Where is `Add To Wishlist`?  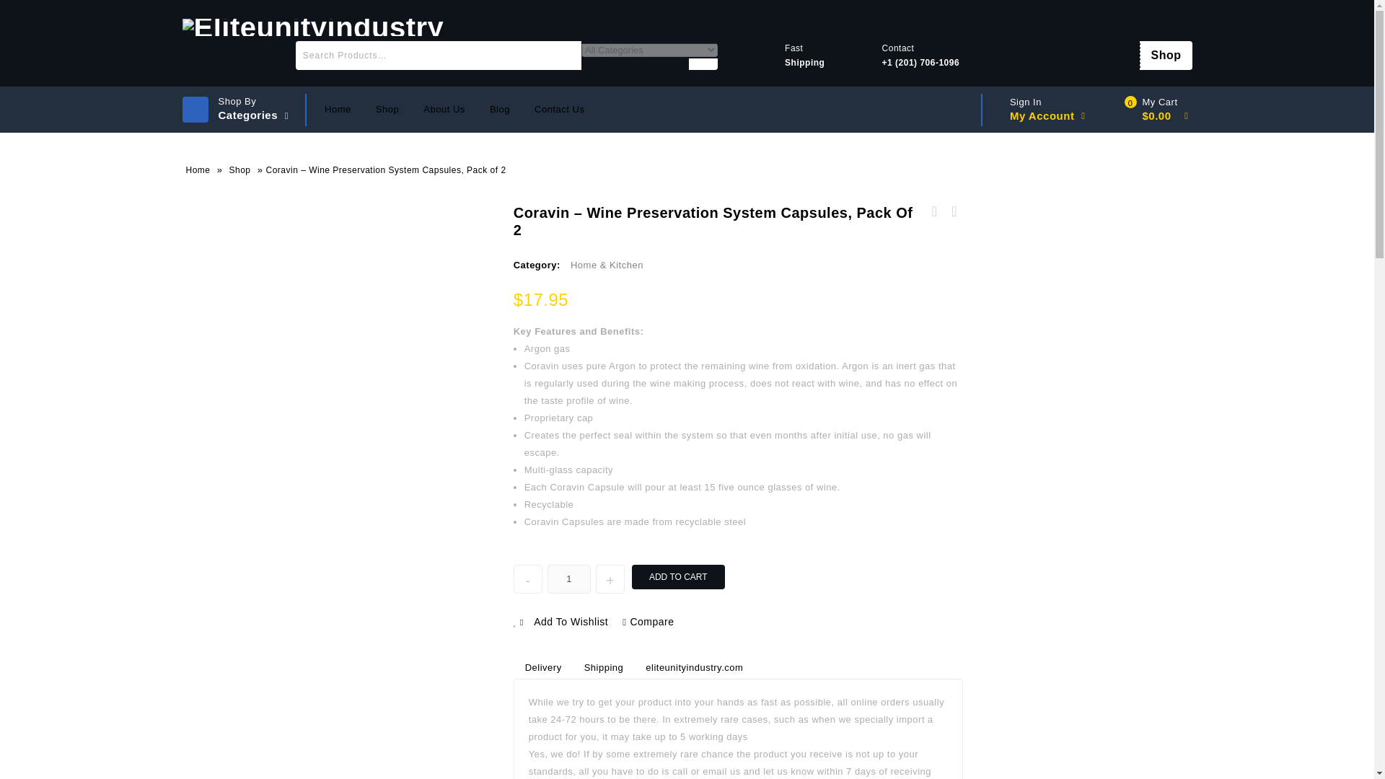
Add To Wishlist is located at coordinates (560, 622).